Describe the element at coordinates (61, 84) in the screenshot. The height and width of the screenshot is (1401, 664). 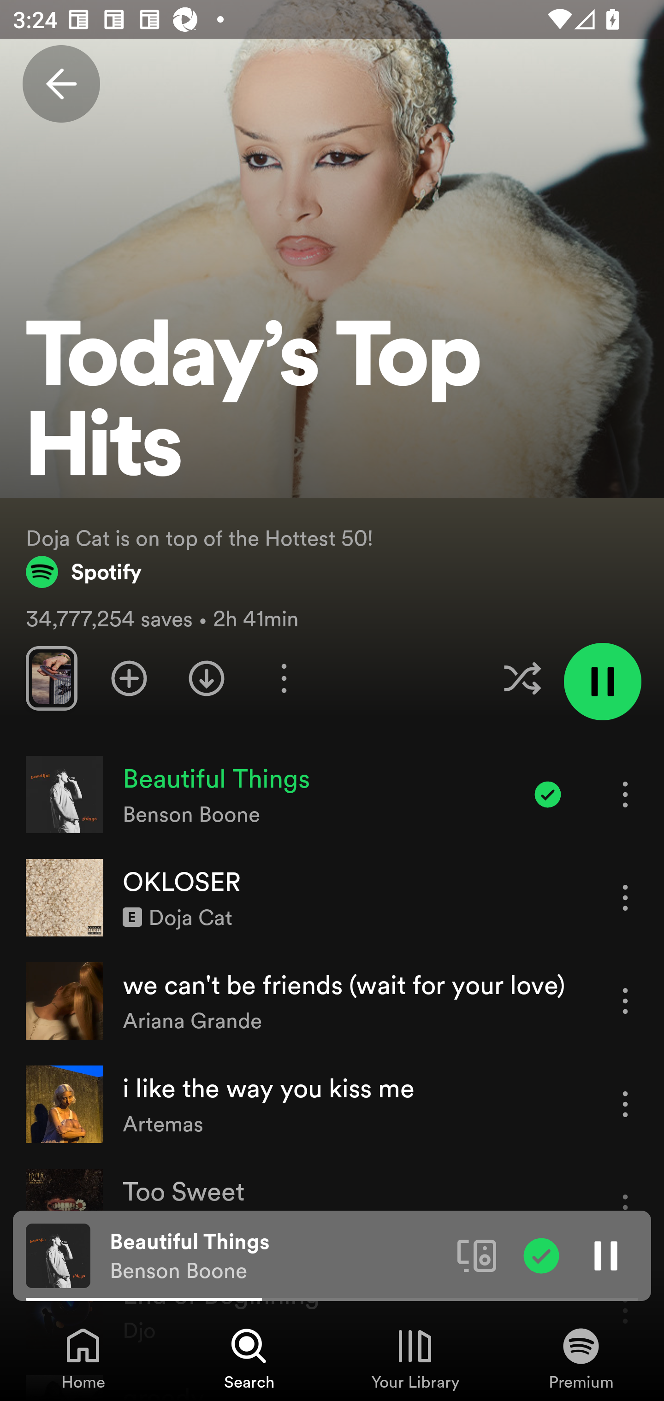
I see `Back` at that location.